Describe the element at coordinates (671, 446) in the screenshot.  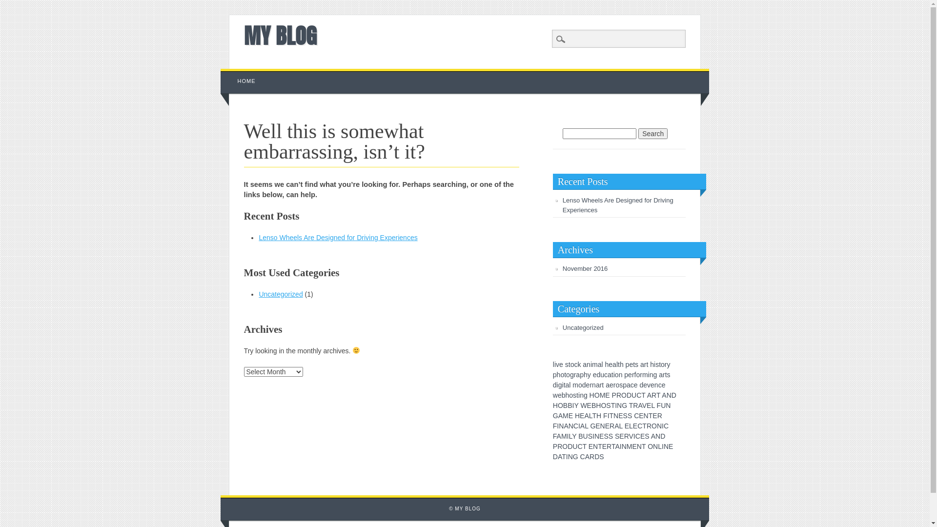
I see `E` at that location.